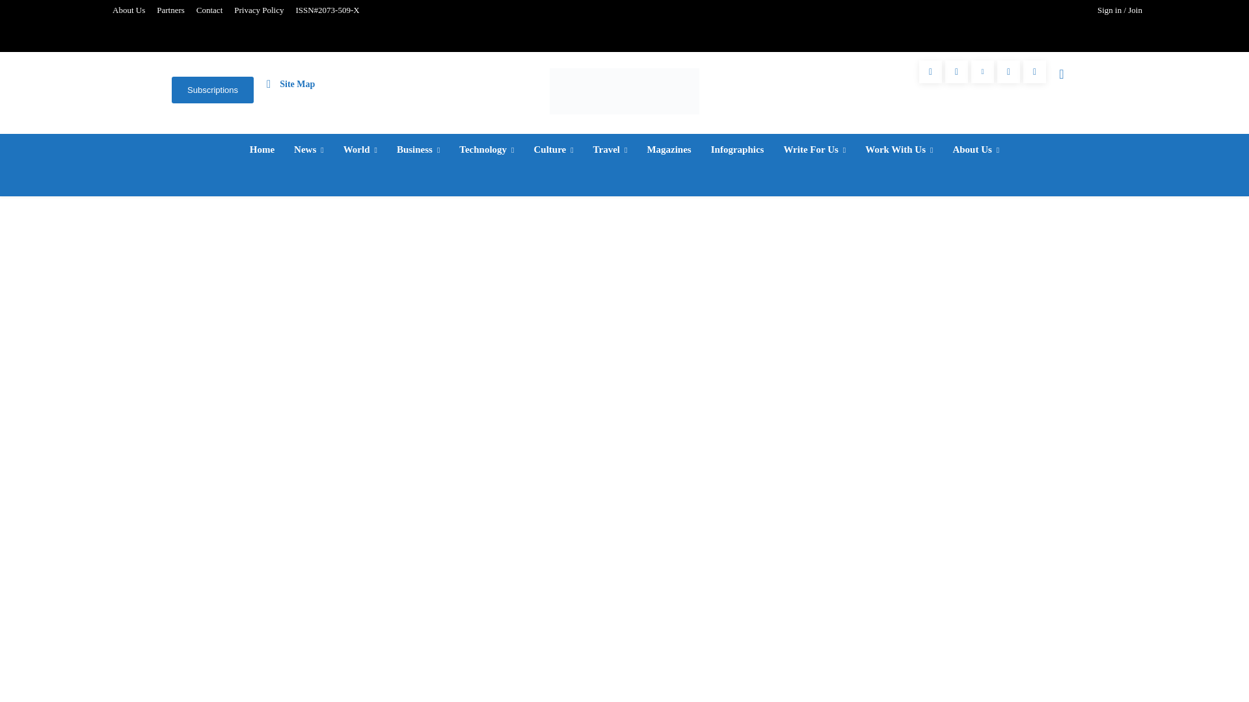  Describe the element at coordinates (956, 71) in the screenshot. I see `Instagram` at that location.